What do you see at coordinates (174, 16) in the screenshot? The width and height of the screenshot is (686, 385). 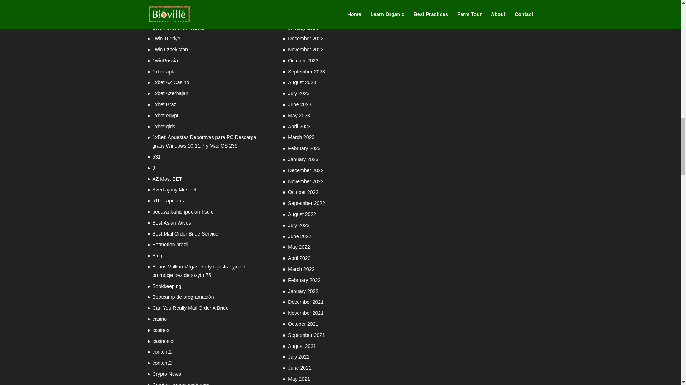 I see `1WIN Casino Brasil` at bounding box center [174, 16].